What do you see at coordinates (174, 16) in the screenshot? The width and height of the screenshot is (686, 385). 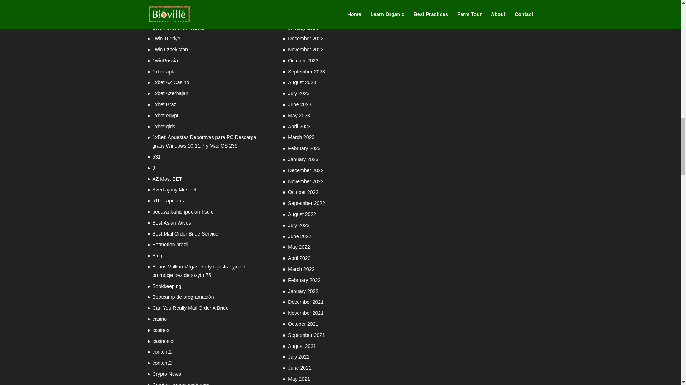 I see `1WIN Casino Brasil` at bounding box center [174, 16].